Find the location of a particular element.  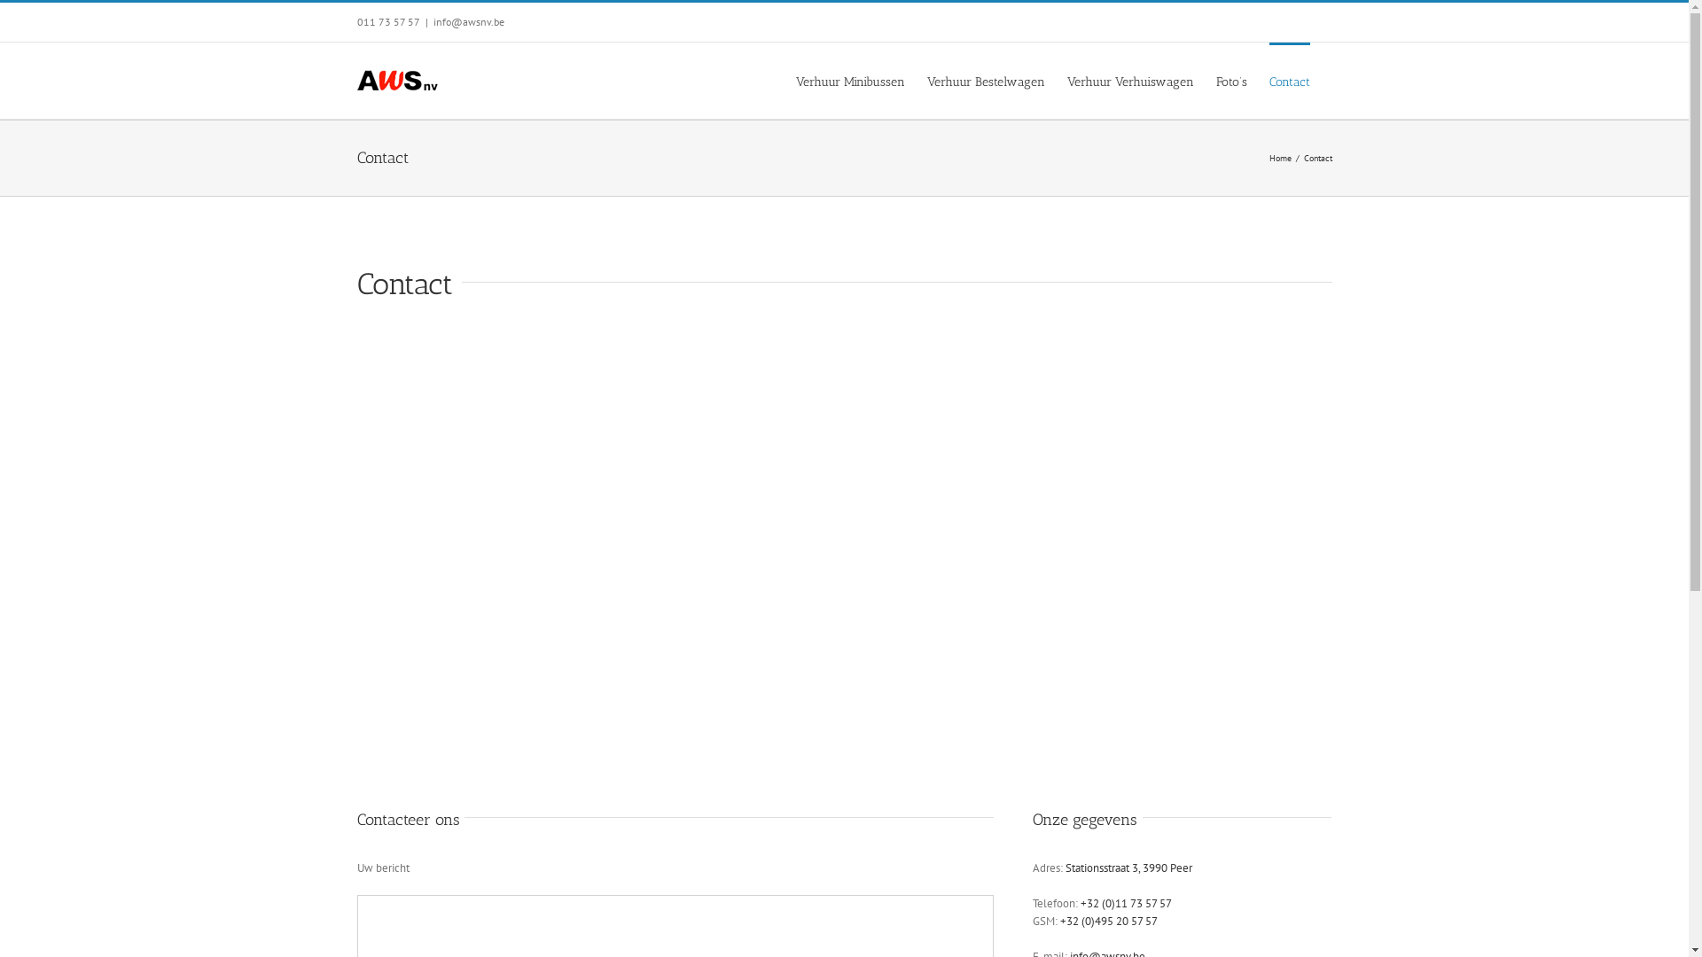

Verhuur Bestelwagen is located at coordinates (986, 81).